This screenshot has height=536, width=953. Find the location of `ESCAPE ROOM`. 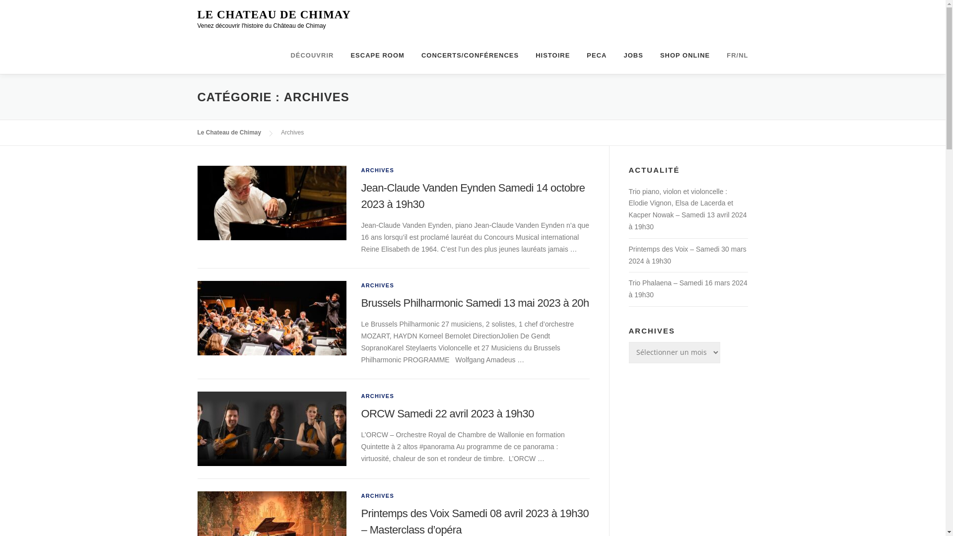

ESCAPE ROOM is located at coordinates (377, 56).